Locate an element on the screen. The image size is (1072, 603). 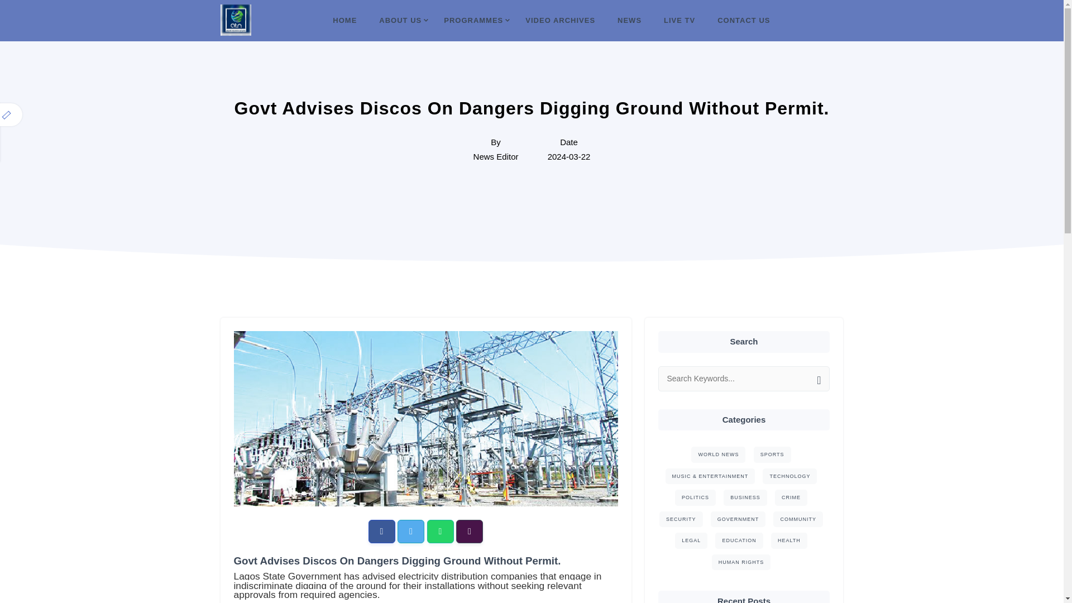
VIDEO ARCHIVES is located at coordinates (560, 21).